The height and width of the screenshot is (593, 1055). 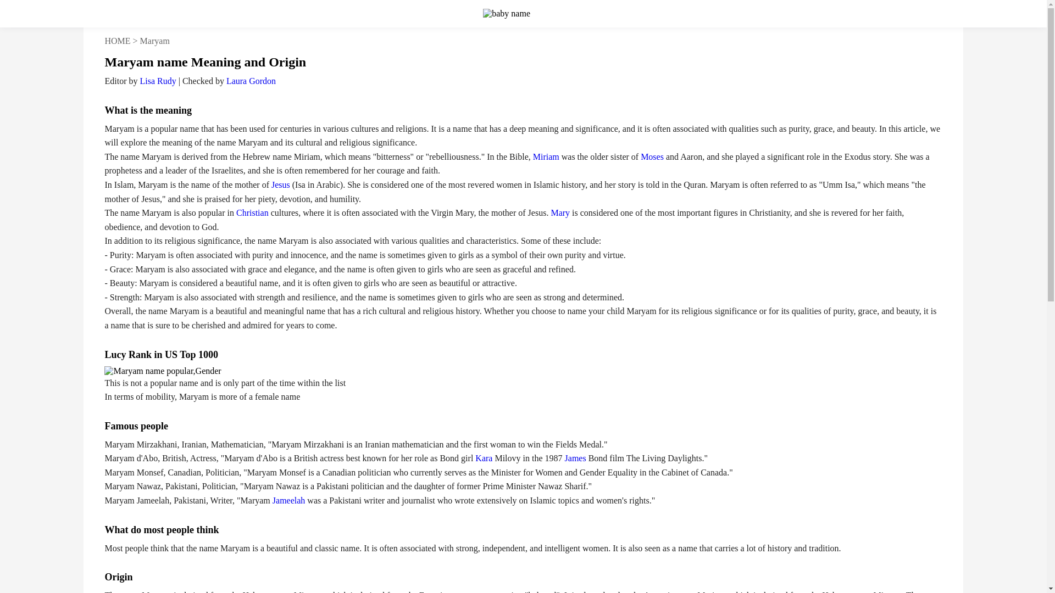 I want to click on Kara, so click(x=484, y=458).